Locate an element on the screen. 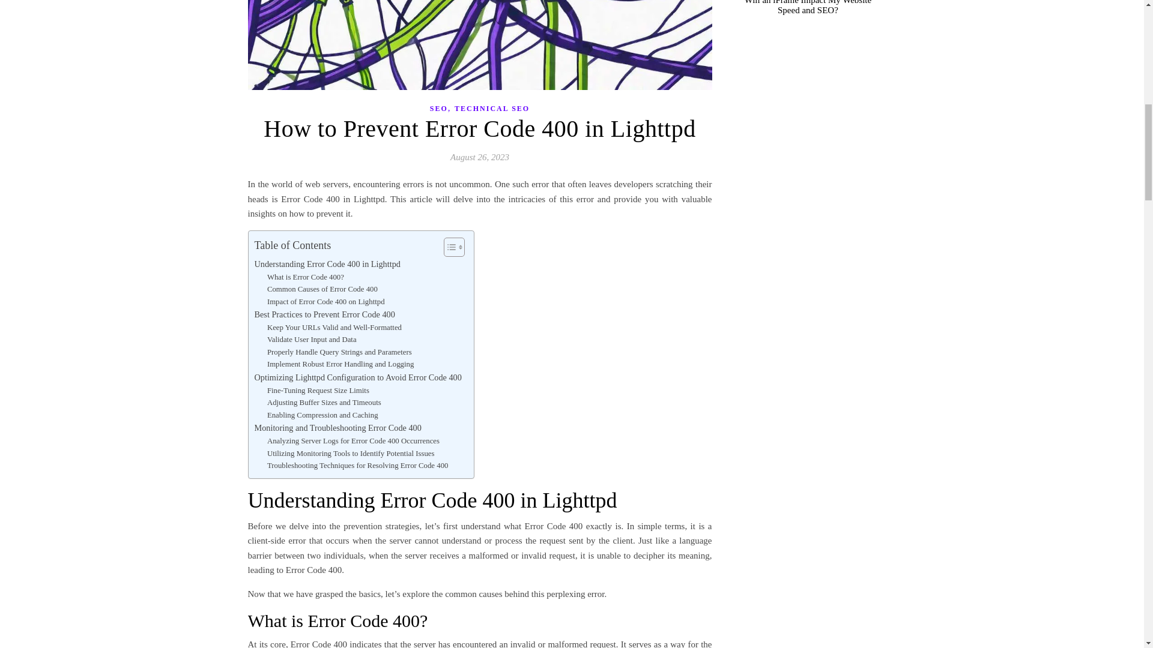 This screenshot has height=648, width=1153. Understanding Error Code 400 in Lighttpd is located at coordinates (327, 264).